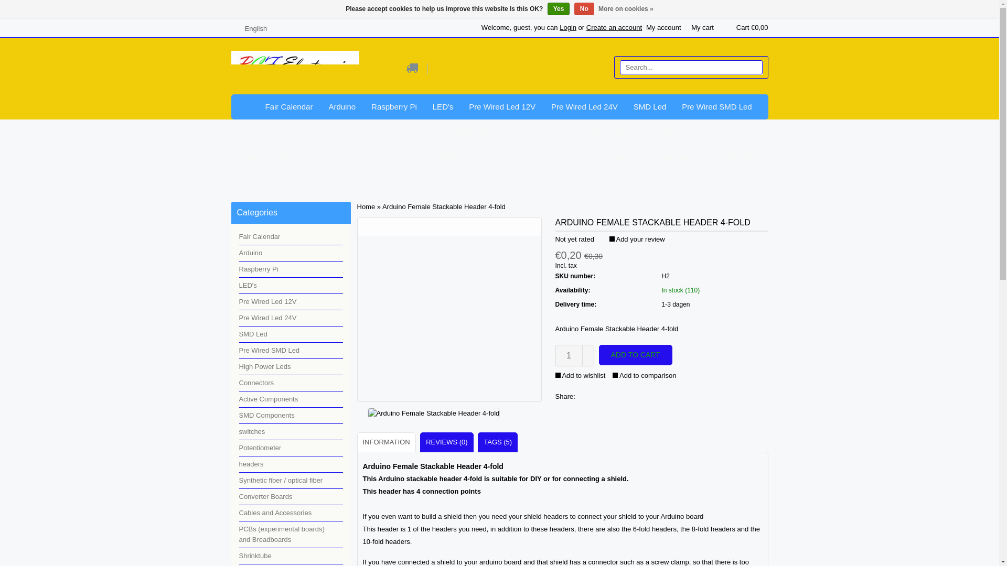 The image size is (1007, 566). What do you see at coordinates (614, 27) in the screenshot?
I see `Create an account` at bounding box center [614, 27].